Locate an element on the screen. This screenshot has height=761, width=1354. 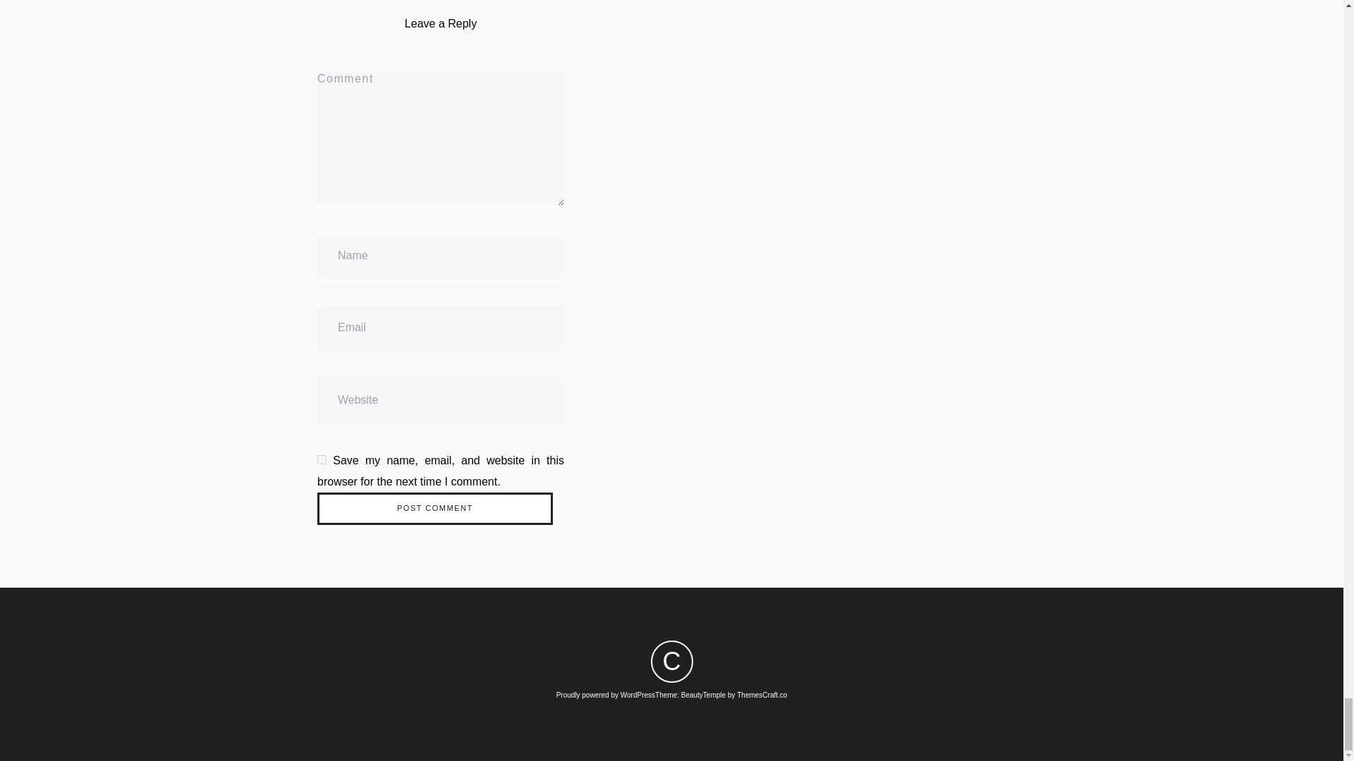
yes is located at coordinates (322, 459).